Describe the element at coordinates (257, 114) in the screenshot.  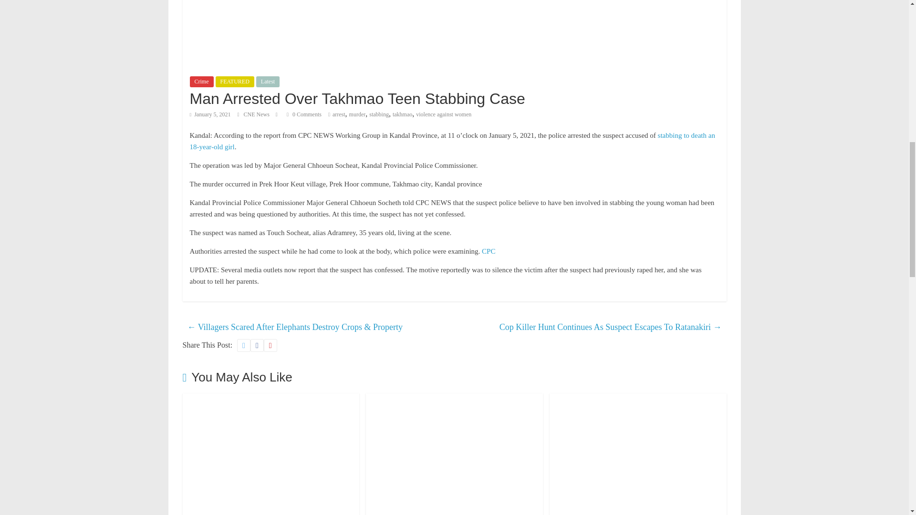
I see `CNE News` at that location.